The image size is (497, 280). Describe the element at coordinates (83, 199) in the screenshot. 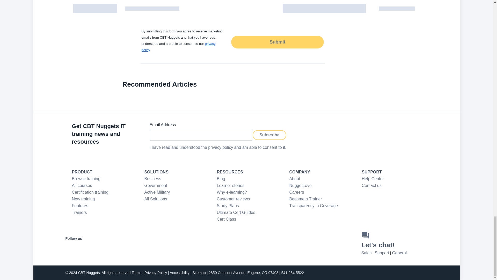

I see `New training` at that location.